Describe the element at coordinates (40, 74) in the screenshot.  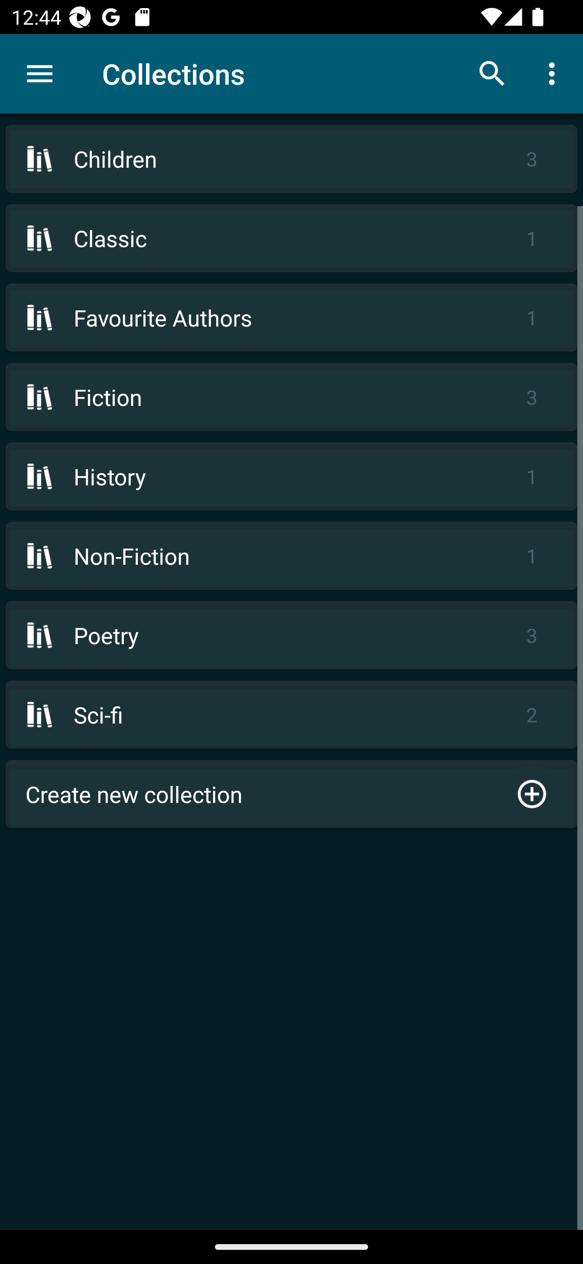
I see `Menu` at that location.